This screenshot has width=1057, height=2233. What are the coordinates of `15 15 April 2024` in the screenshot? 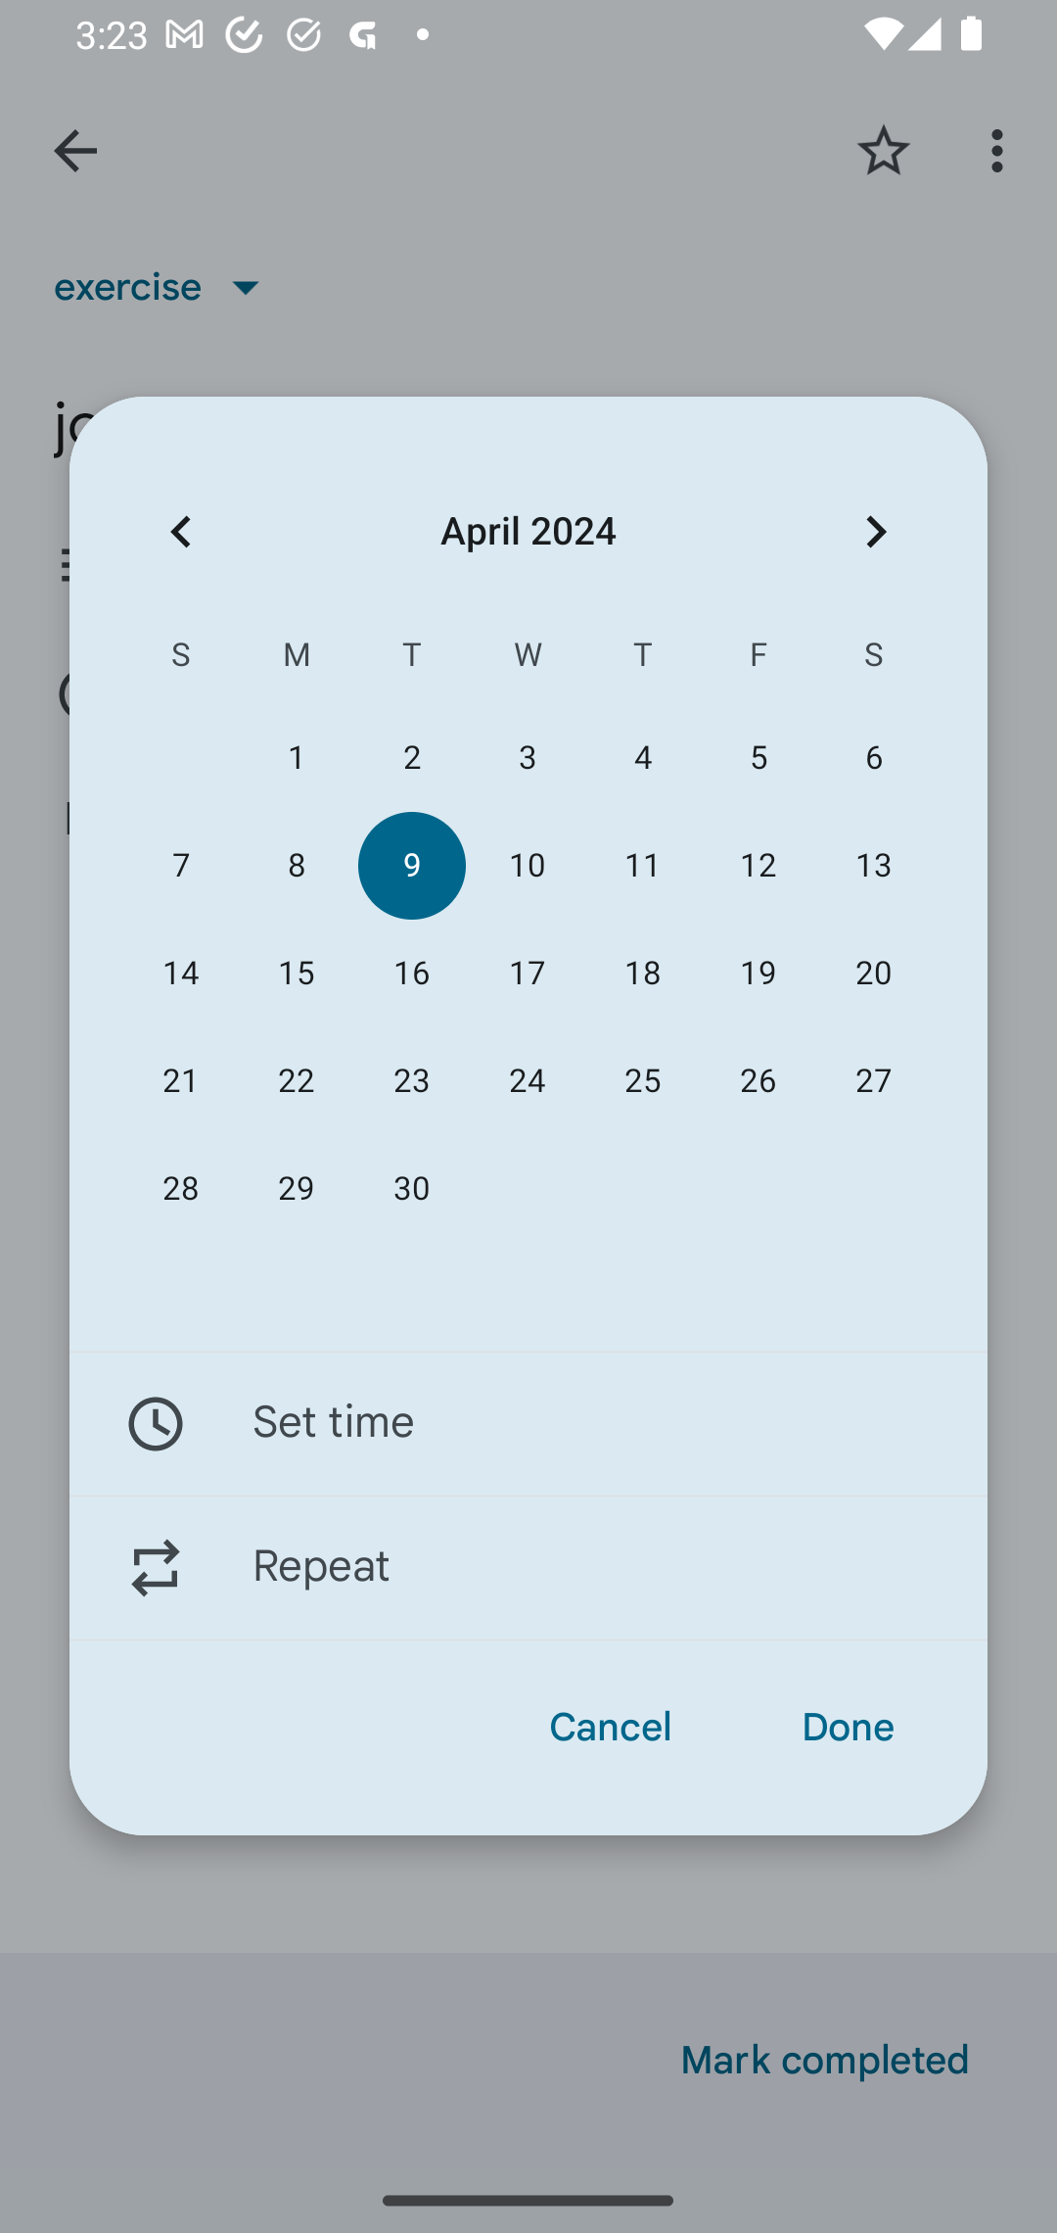 It's located at (296, 974).